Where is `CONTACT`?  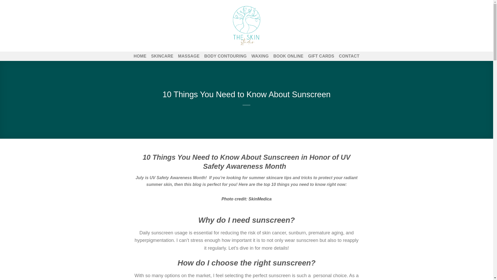 CONTACT is located at coordinates (349, 56).